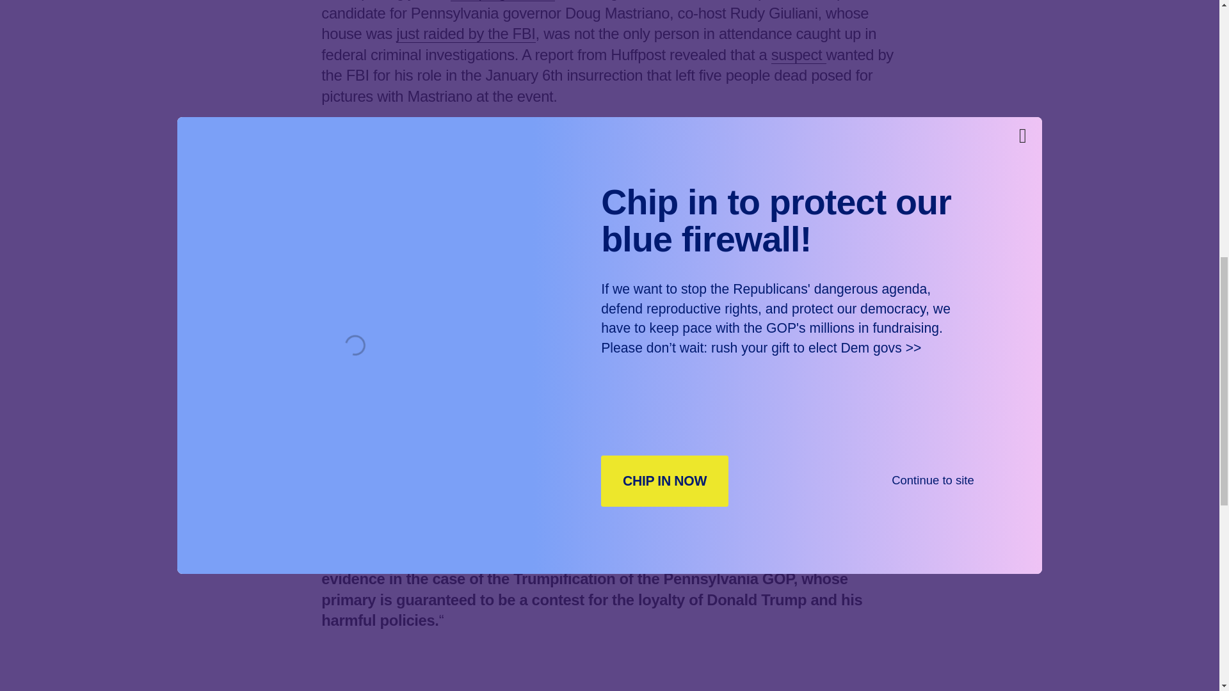 The image size is (1229, 691). I want to click on suspect , so click(799, 55).